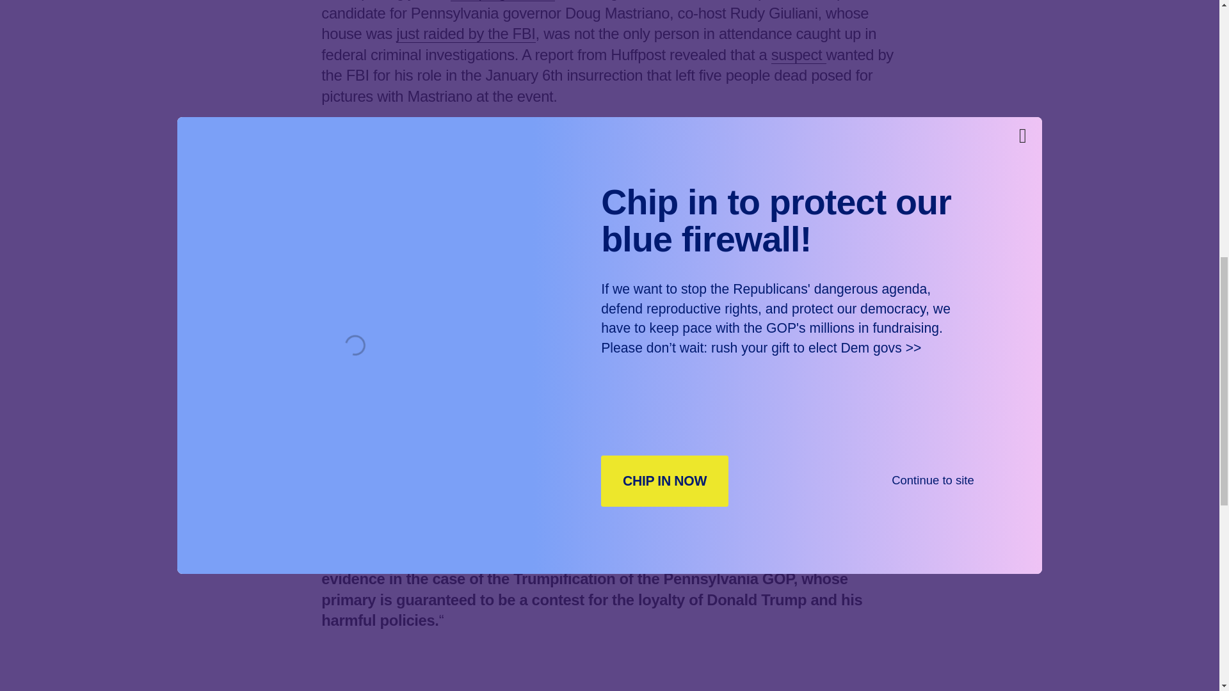 The image size is (1229, 691). I want to click on suspect , so click(799, 55).